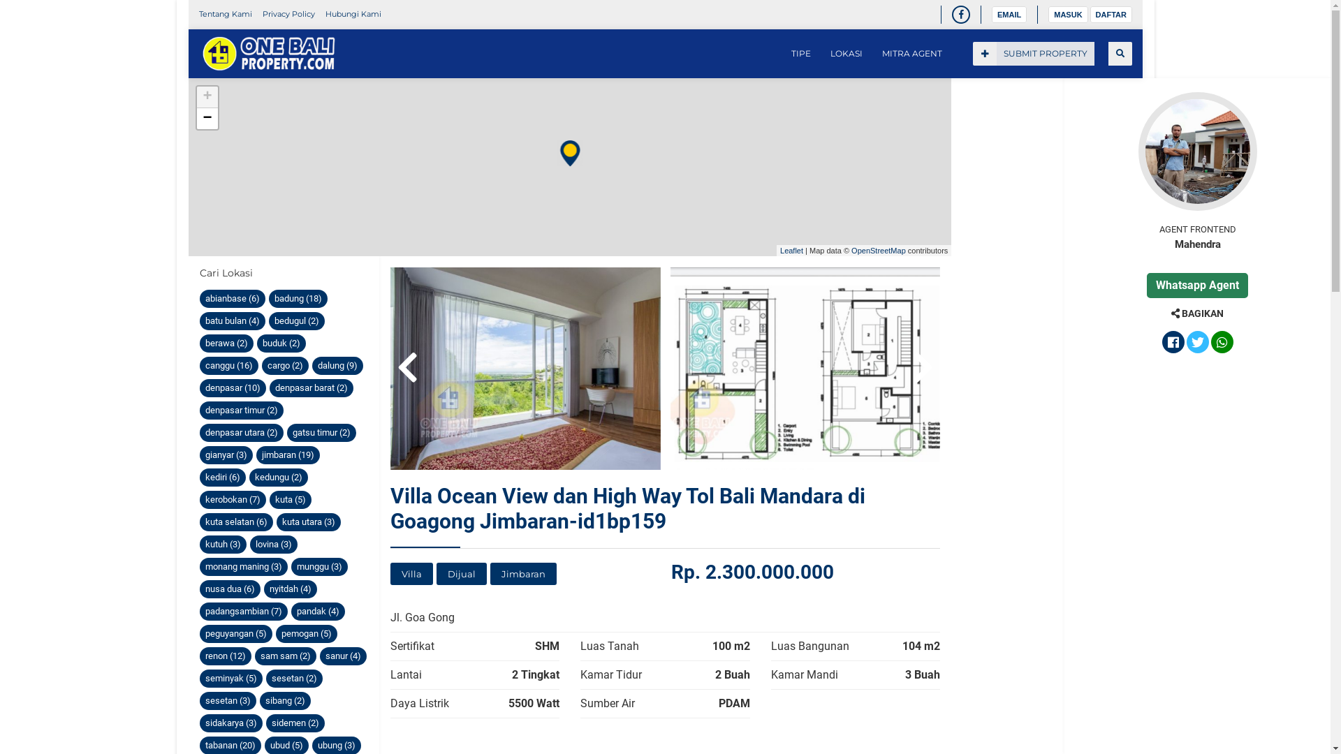 This screenshot has height=754, width=1341. I want to click on buduk (2), so click(281, 343).